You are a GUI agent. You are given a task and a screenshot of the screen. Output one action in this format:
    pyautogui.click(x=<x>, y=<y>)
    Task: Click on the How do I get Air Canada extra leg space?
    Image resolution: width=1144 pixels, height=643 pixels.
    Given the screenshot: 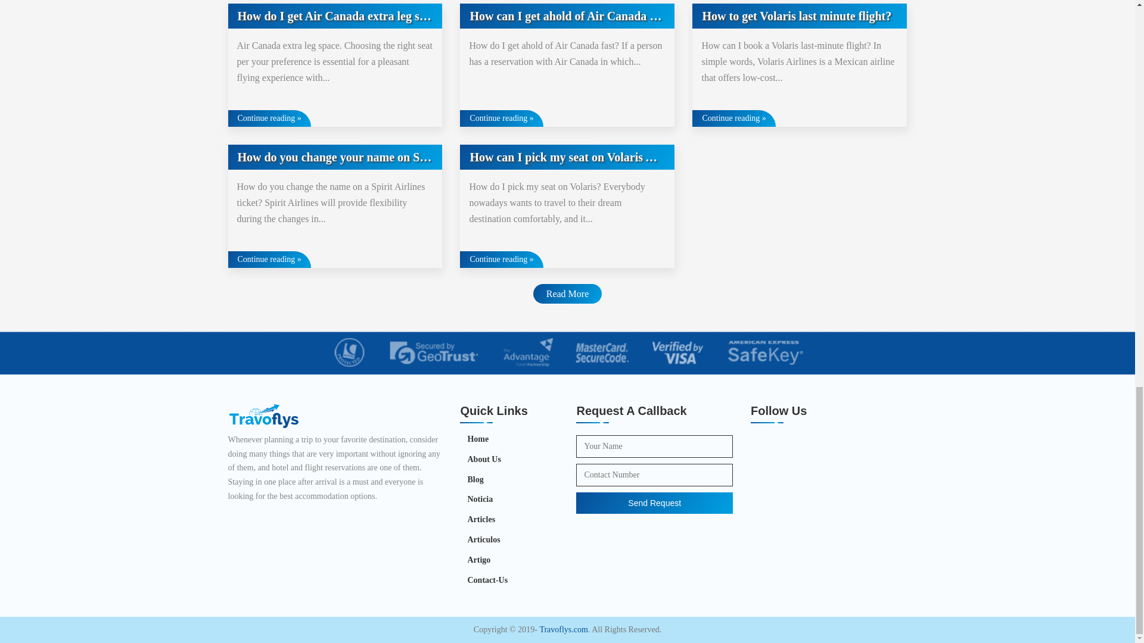 What is the action you would take?
    pyautogui.click(x=335, y=15)
    